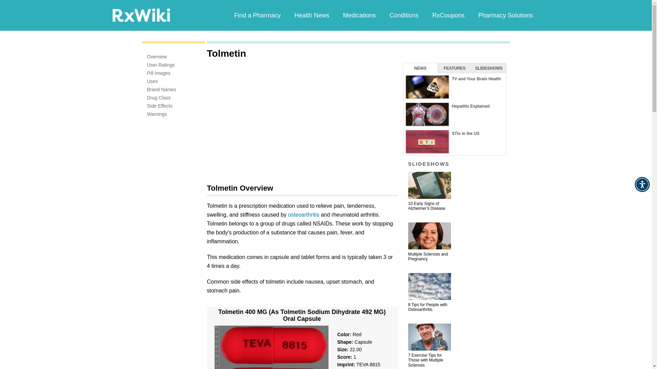 The height and width of the screenshot is (369, 657). Describe the element at coordinates (153, 81) in the screenshot. I see `Uses` at that location.